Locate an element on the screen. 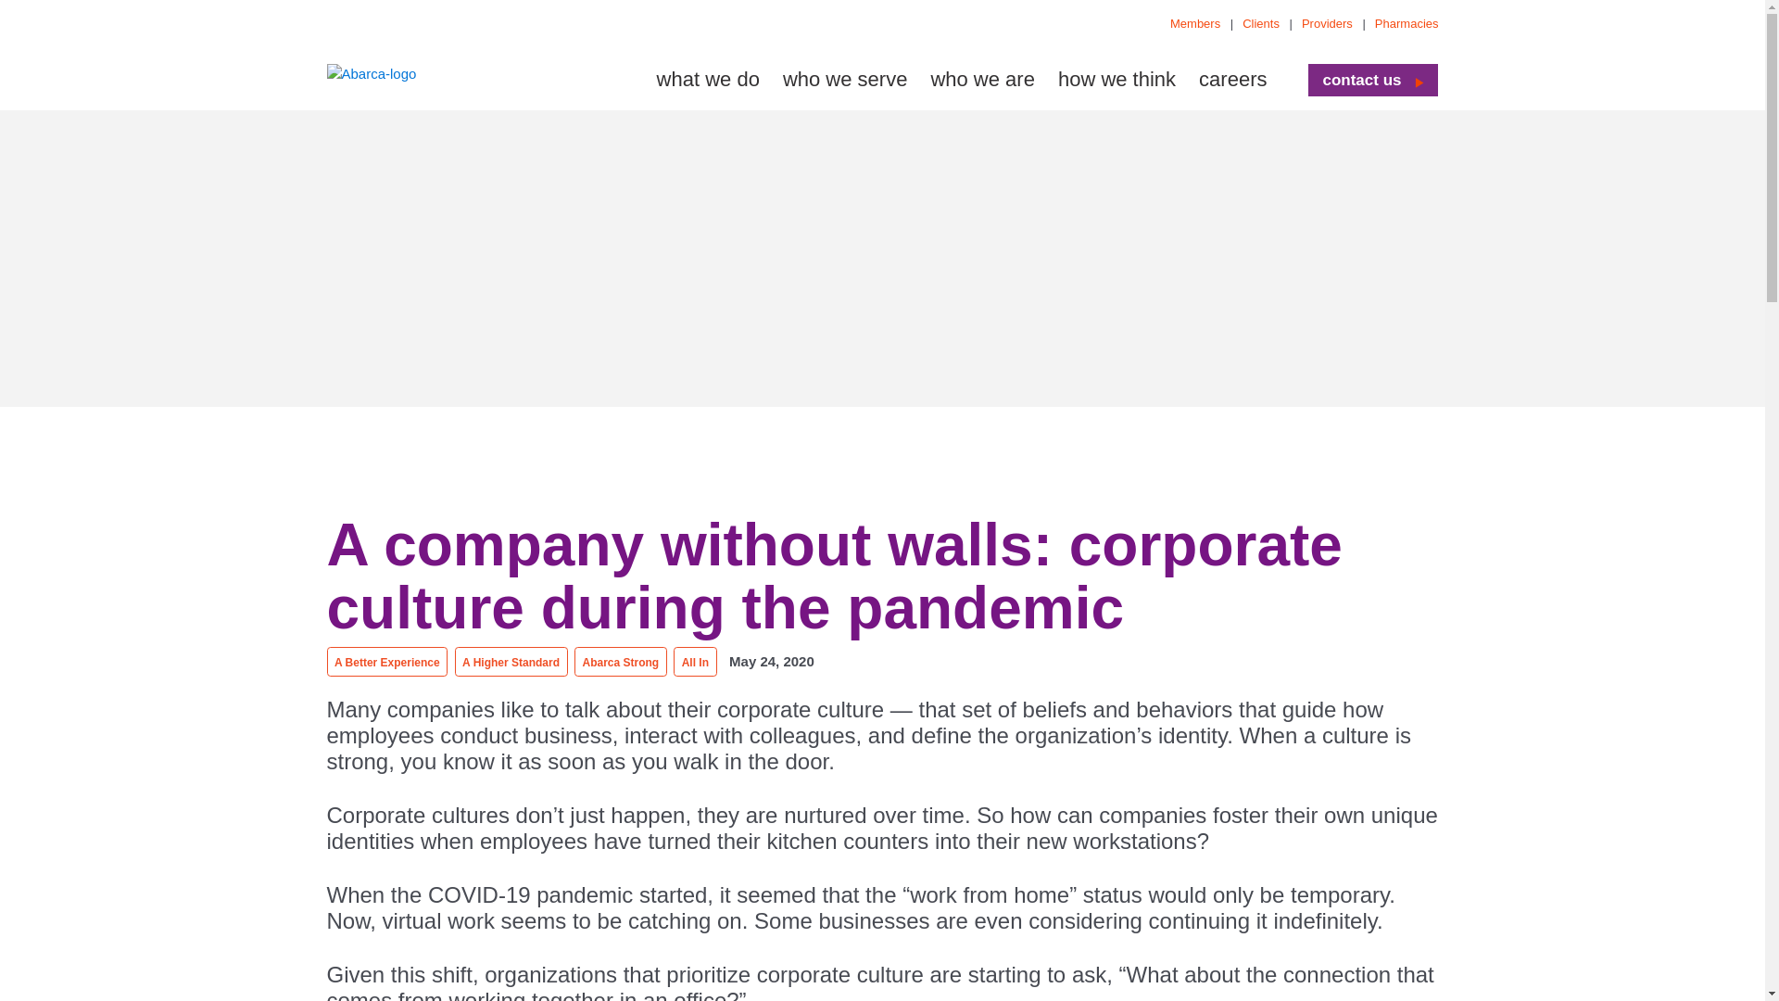 The image size is (1779, 1001). Abarca Strong is located at coordinates (621, 663).